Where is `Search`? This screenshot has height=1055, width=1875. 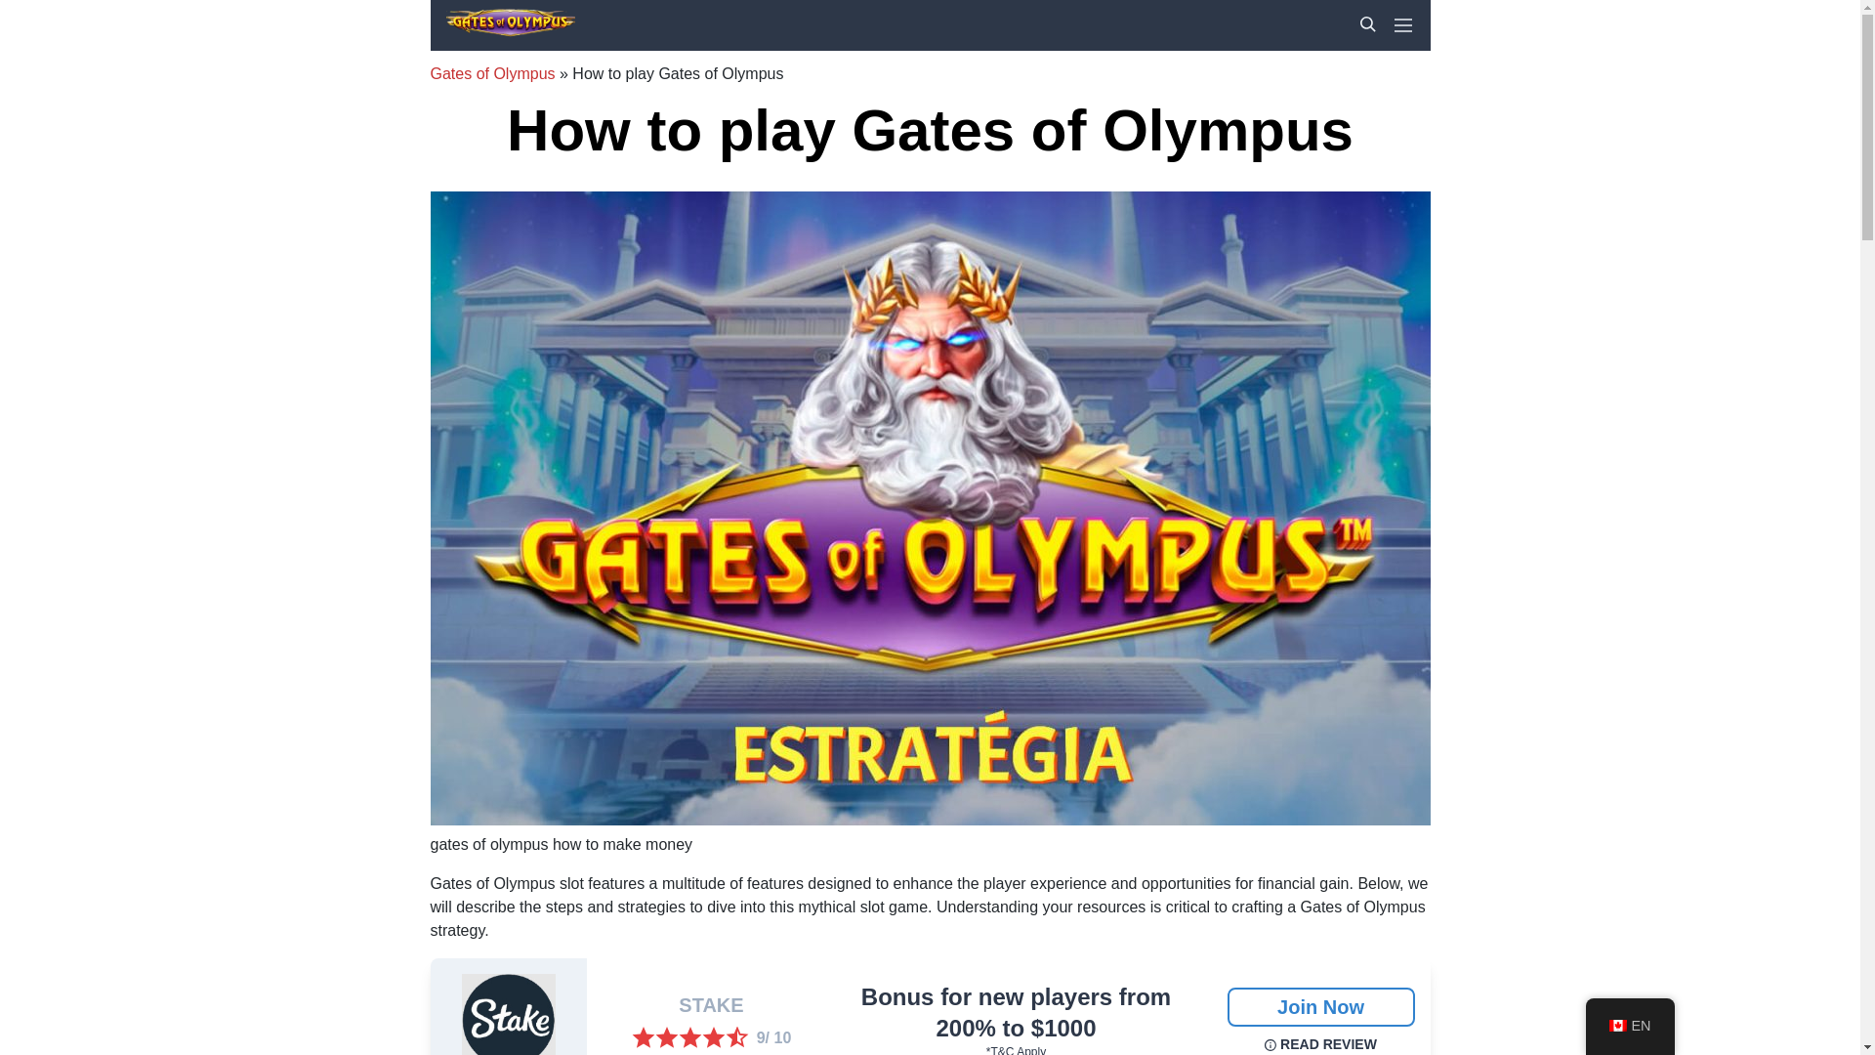
Search is located at coordinates (1367, 24).